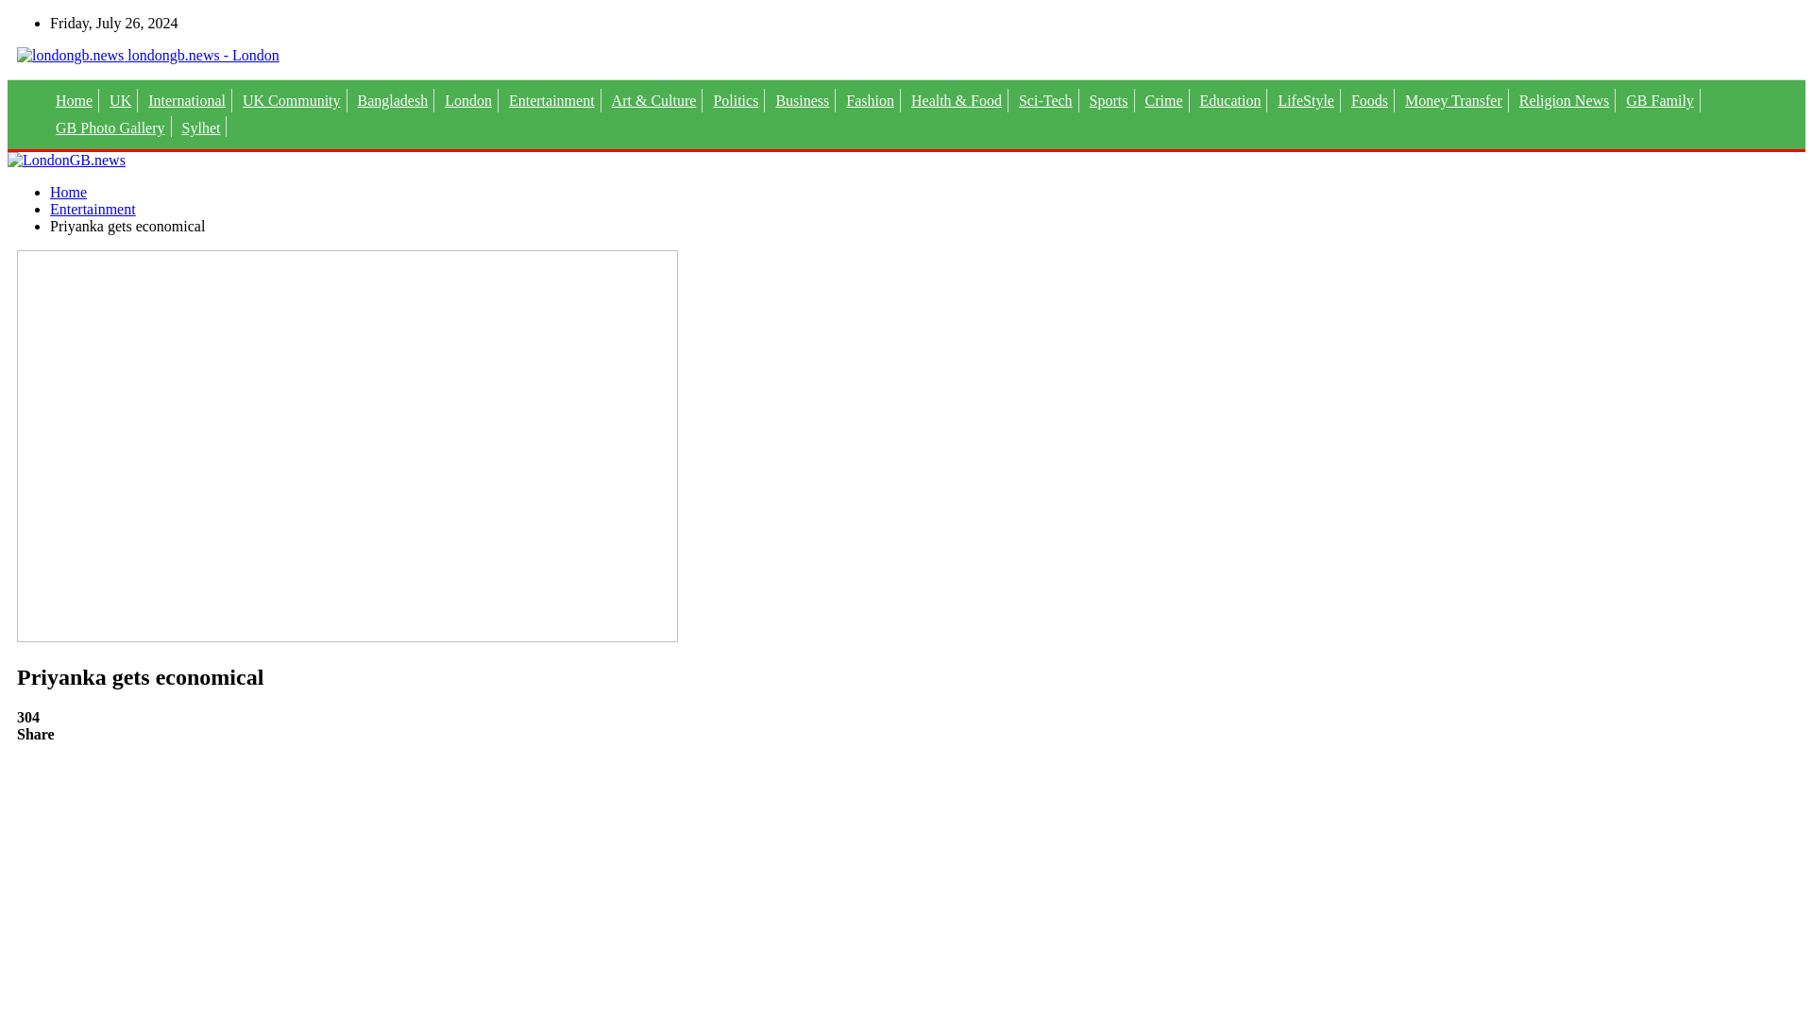 The width and height of the screenshot is (1813, 1020). Describe the element at coordinates (1231, 100) in the screenshot. I see `Education` at that location.